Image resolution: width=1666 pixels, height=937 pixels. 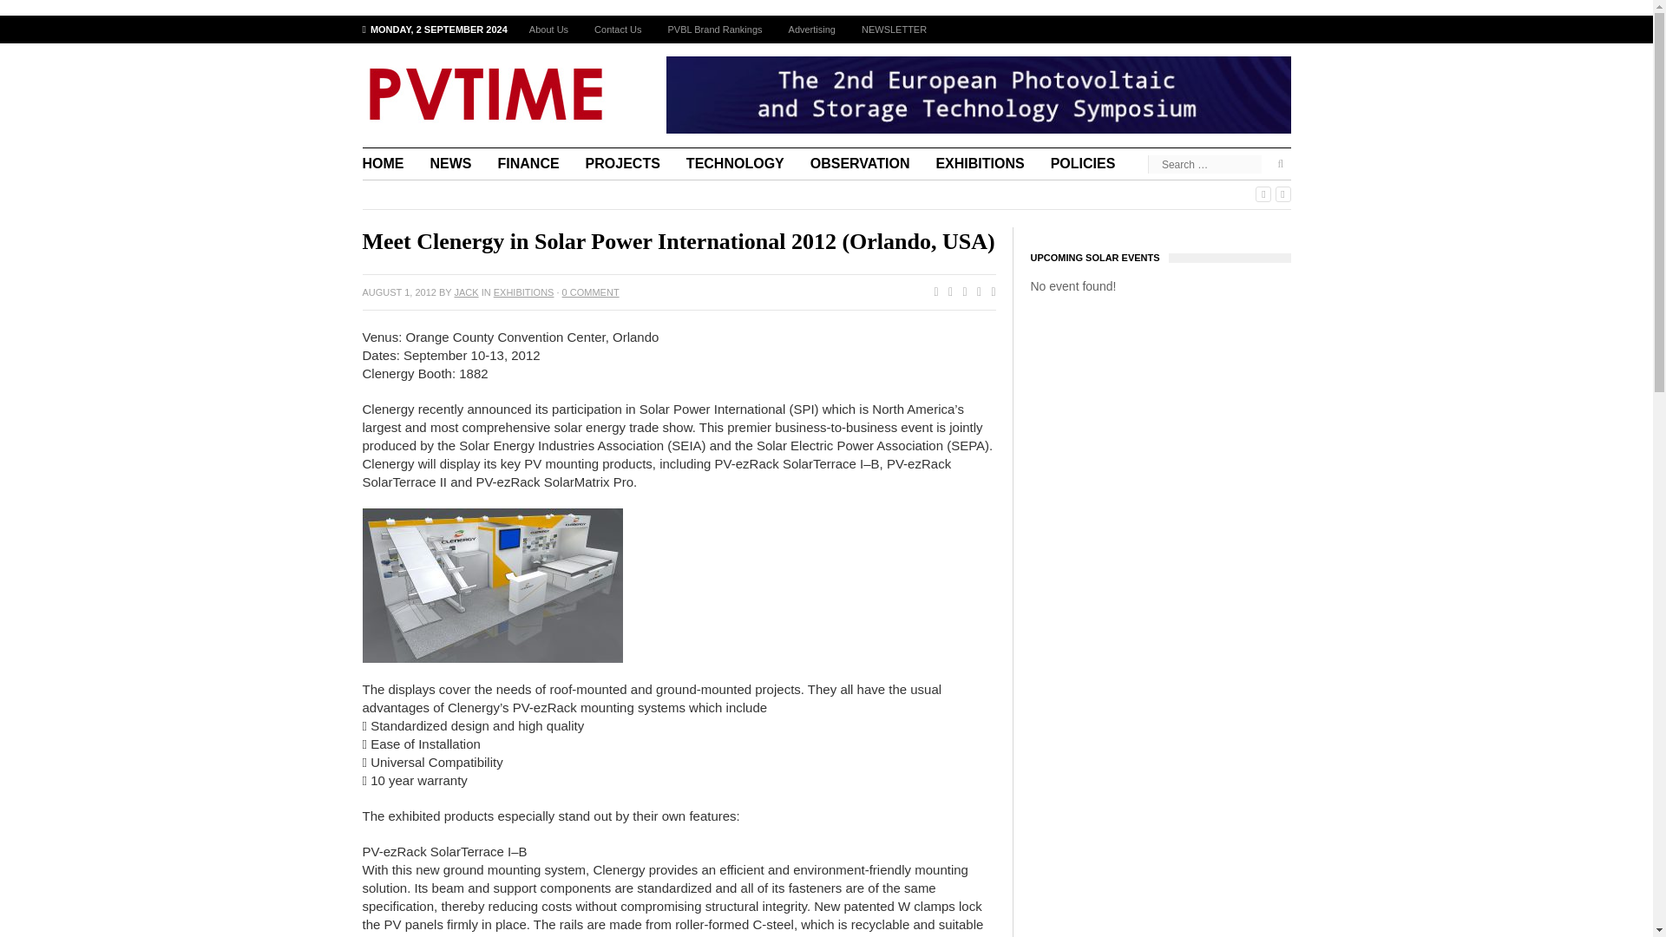 What do you see at coordinates (812, 29) in the screenshot?
I see `Advertising` at bounding box center [812, 29].